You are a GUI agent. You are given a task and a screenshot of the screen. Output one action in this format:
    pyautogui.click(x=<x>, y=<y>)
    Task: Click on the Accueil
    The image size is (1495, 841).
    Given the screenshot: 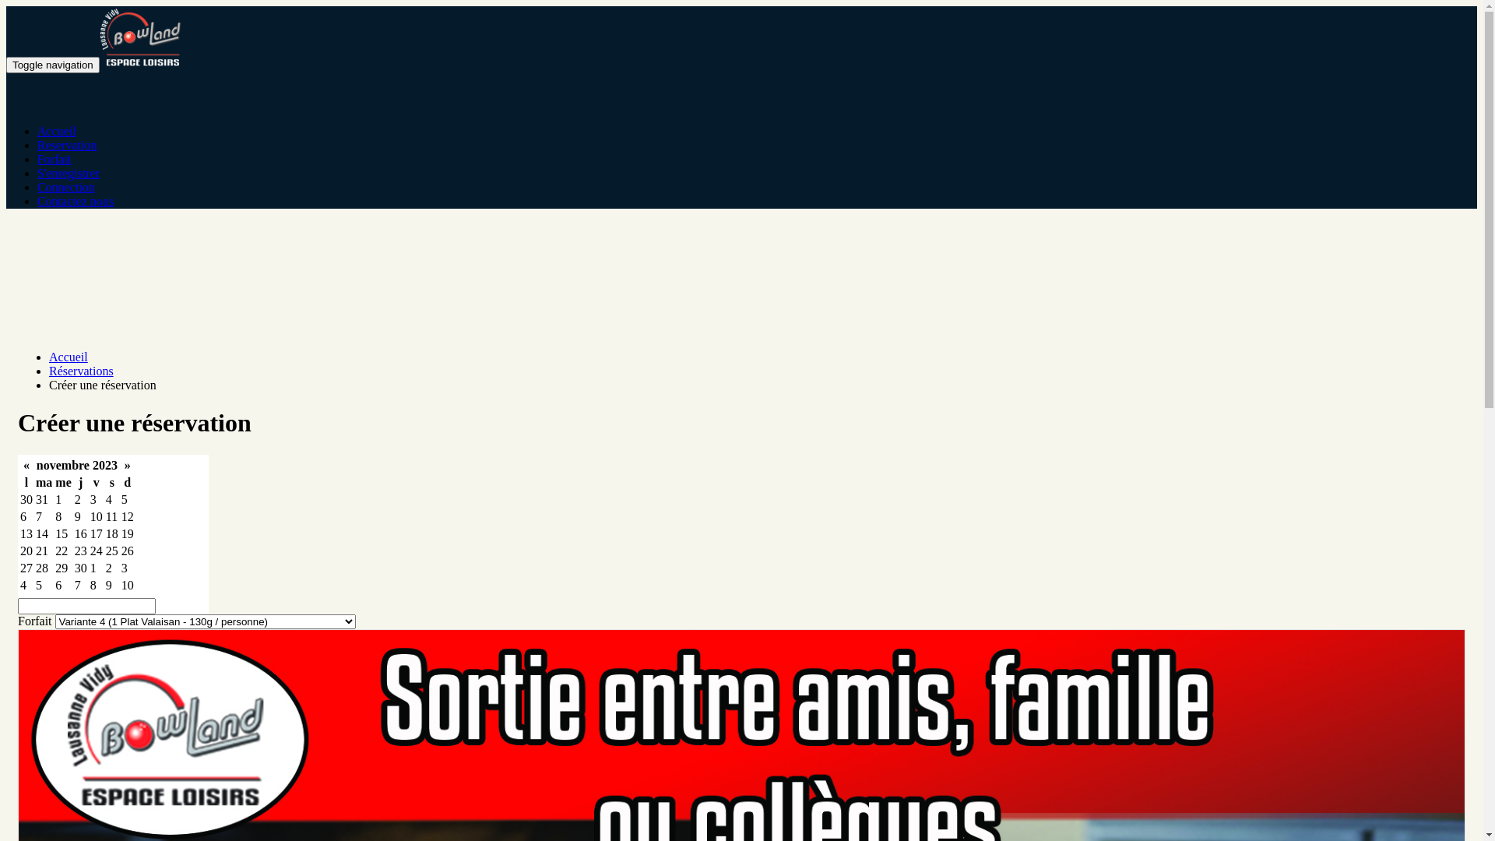 What is the action you would take?
    pyautogui.click(x=69, y=357)
    